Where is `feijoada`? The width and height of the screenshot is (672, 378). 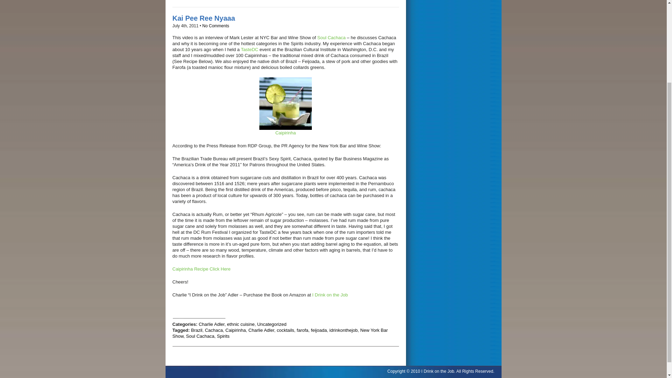
feijoada is located at coordinates (318, 330).